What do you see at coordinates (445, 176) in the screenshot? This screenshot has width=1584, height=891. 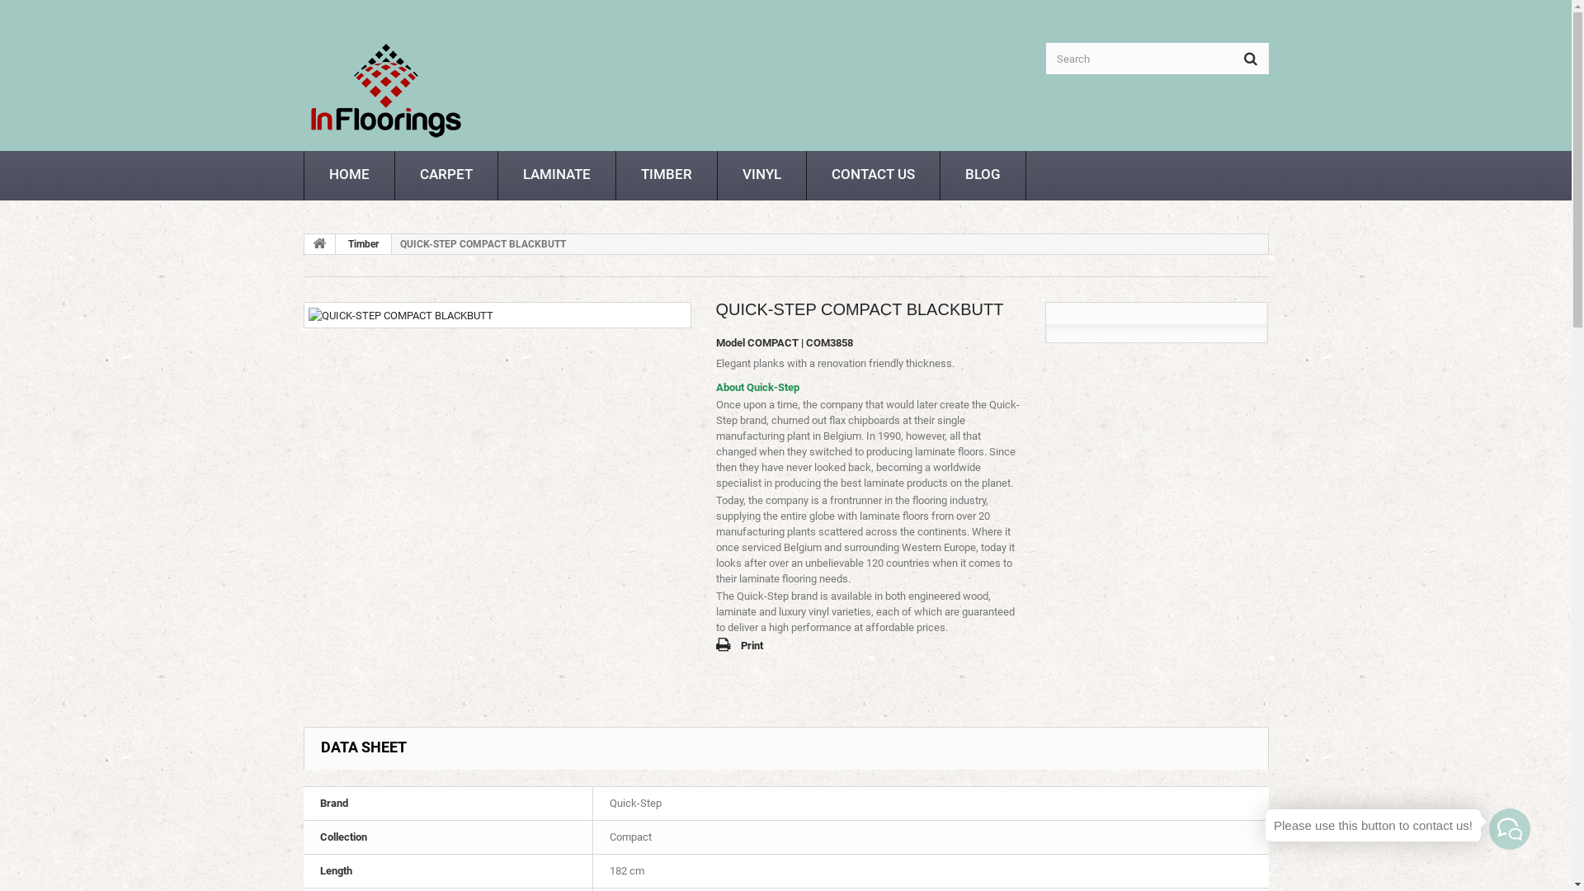 I see `CARPET` at bounding box center [445, 176].